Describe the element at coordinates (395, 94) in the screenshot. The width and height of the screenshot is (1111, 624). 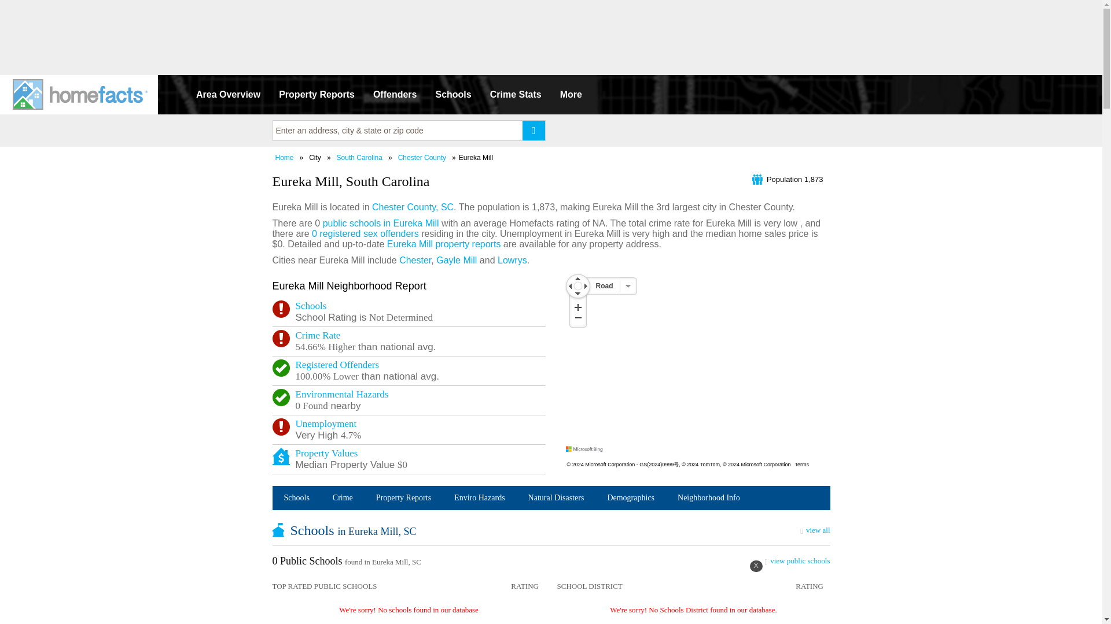
I see `Offenders` at that location.